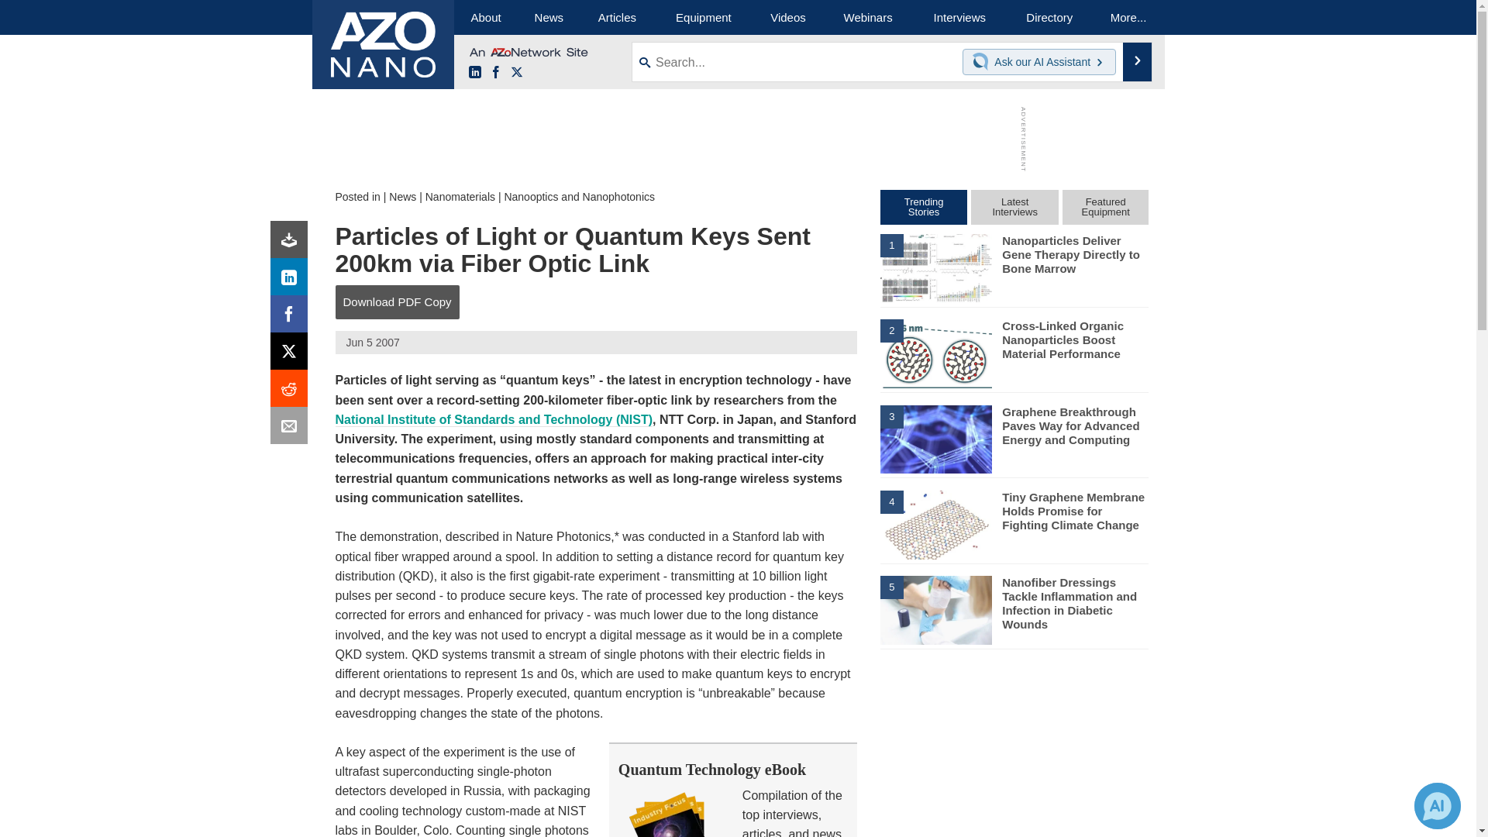 This screenshot has width=1488, height=837. I want to click on X, so click(516, 73).